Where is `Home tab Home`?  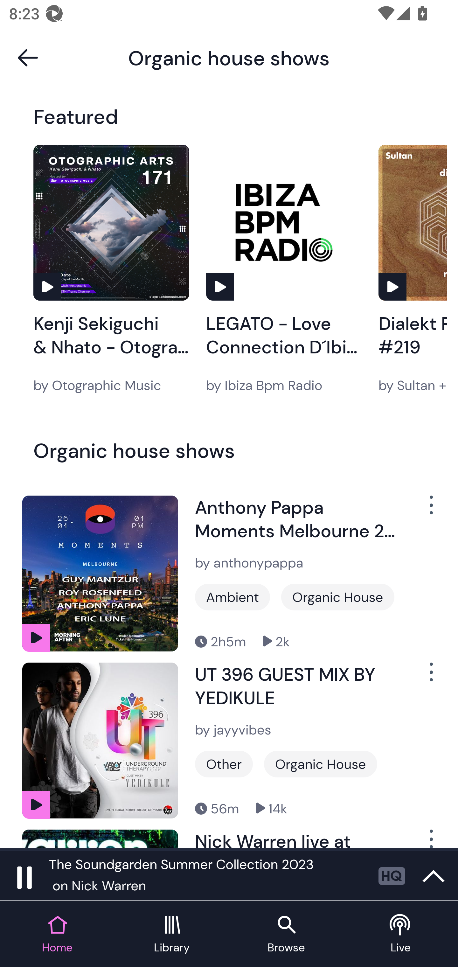 Home tab Home is located at coordinates (57, 935).